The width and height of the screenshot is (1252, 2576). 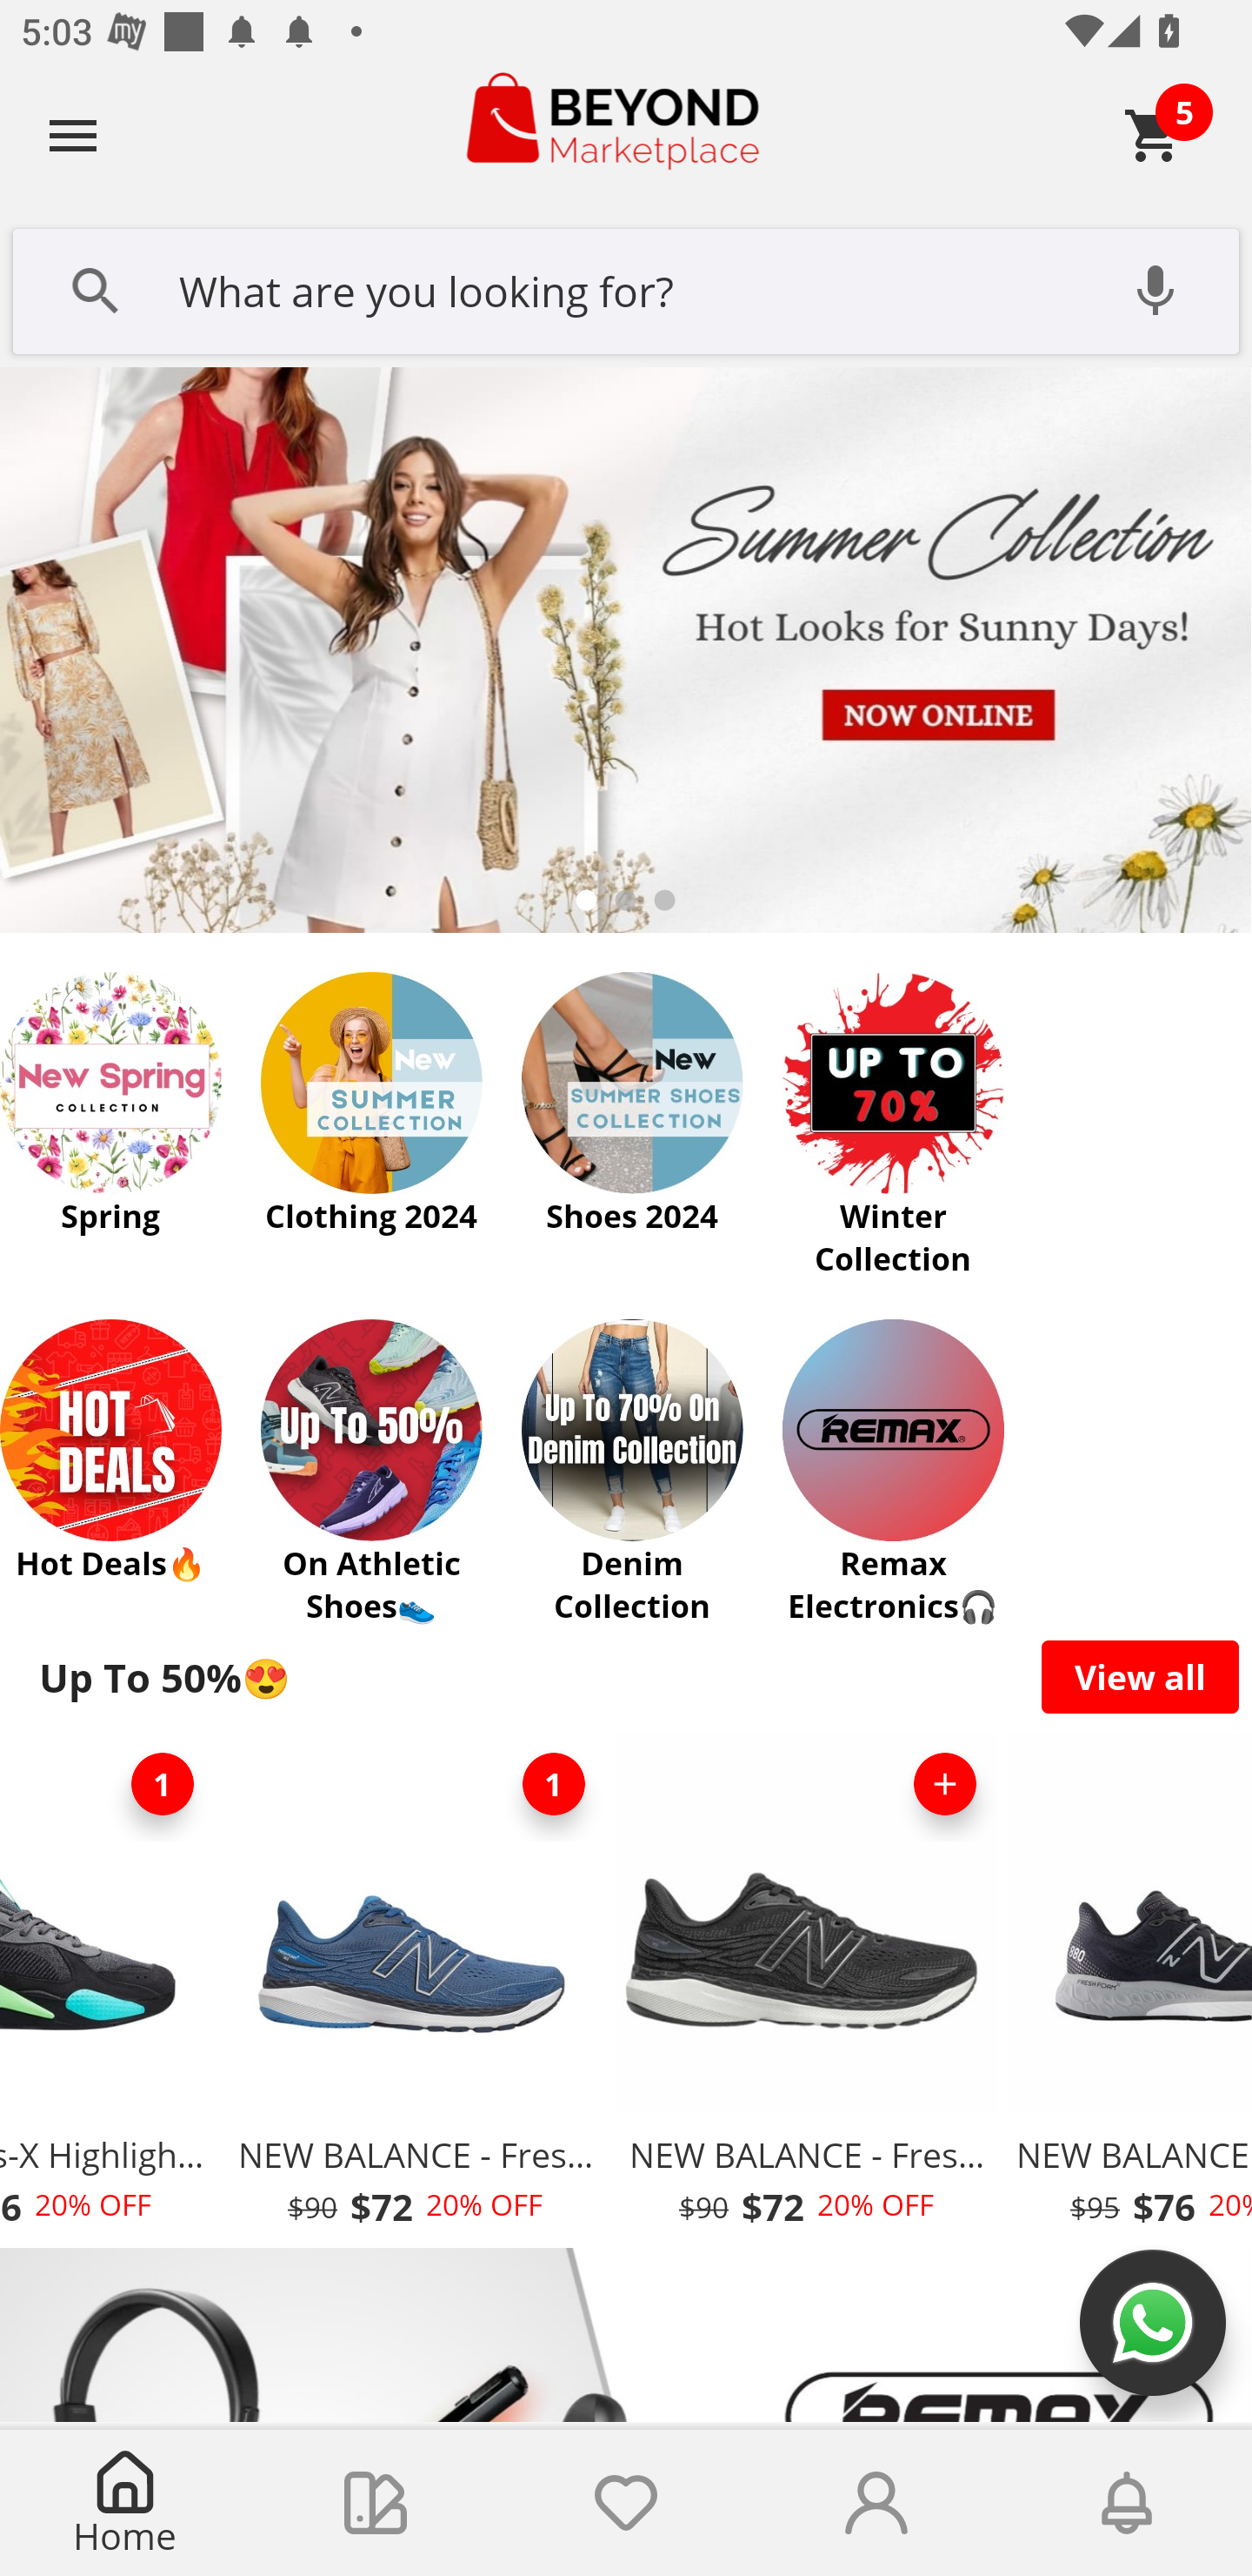 What do you see at coordinates (162, 1784) in the screenshot?
I see `1` at bounding box center [162, 1784].